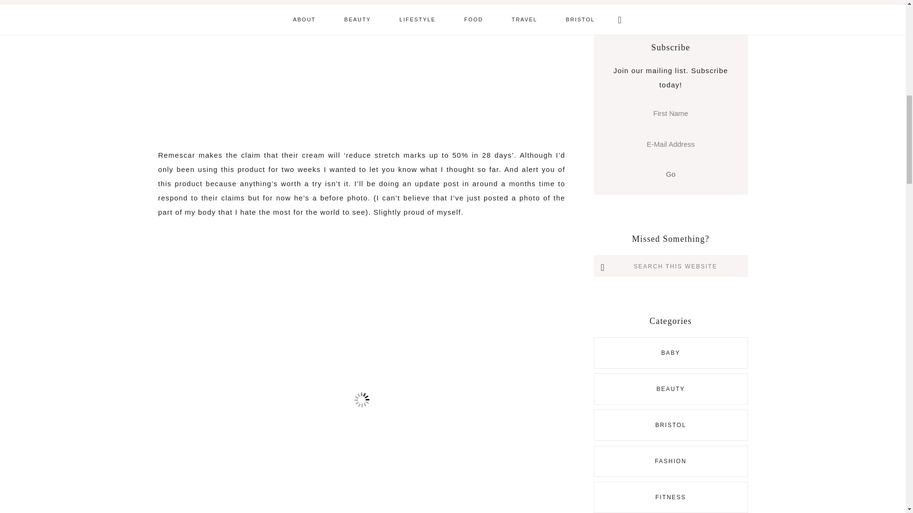 This screenshot has height=513, width=913. What do you see at coordinates (361, 53) in the screenshot?
I see `Remescar Stretch Marks` at bounding box center [361, 53].